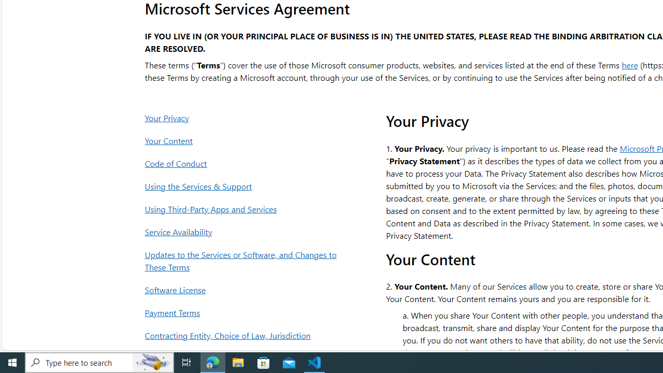 Image resolution: width=663 pixels, height=373 pixels. Describe the element at coordinates (243, 164) in the screenshot. I see `Code of Conduct` at that location.